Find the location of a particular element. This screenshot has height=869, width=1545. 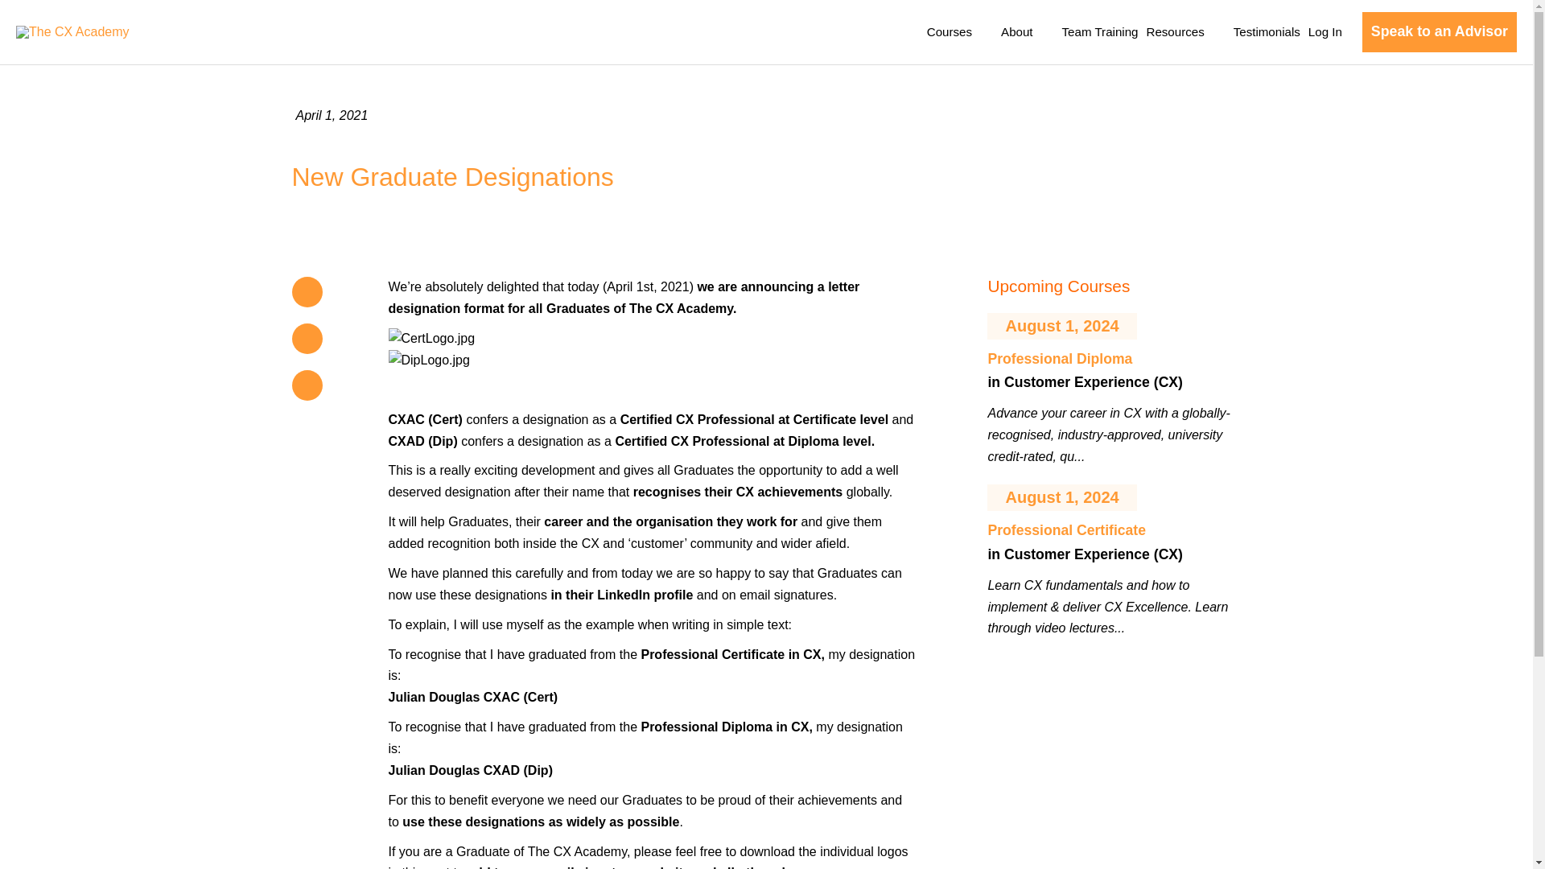

About is located at coordinates (1027, 32).